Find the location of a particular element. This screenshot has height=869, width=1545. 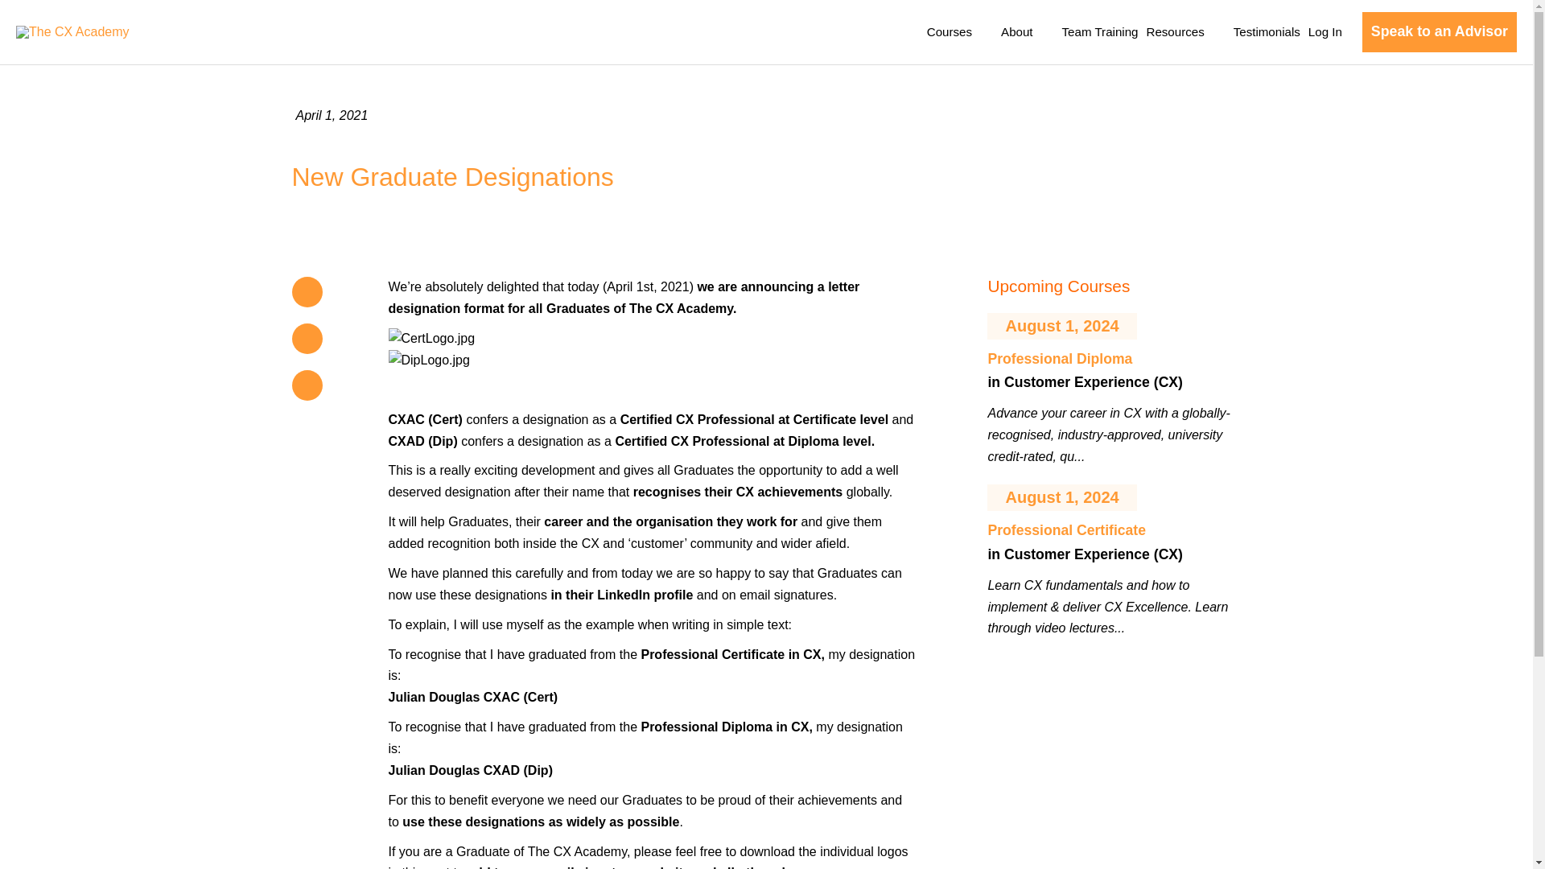

About is located at coordinates (1027, 32).